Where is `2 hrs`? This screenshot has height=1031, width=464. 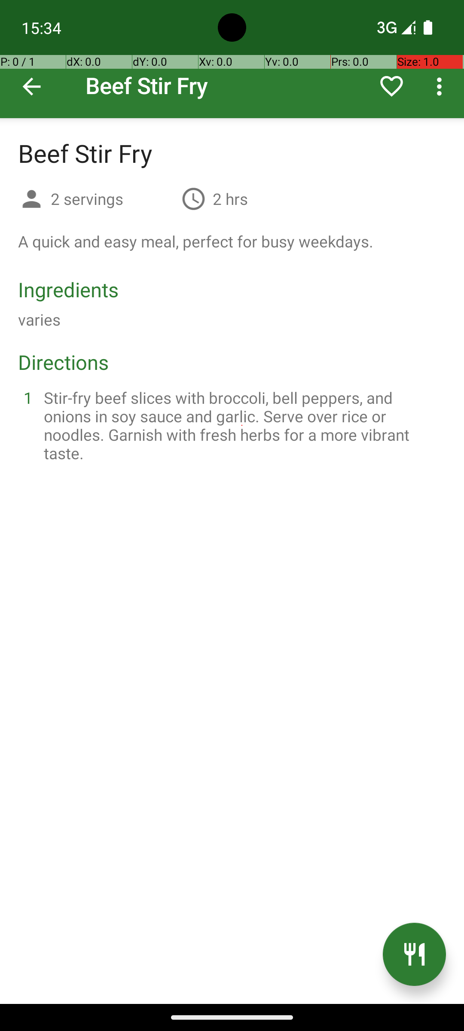 2 hrs is located at coordinates (230, 198).